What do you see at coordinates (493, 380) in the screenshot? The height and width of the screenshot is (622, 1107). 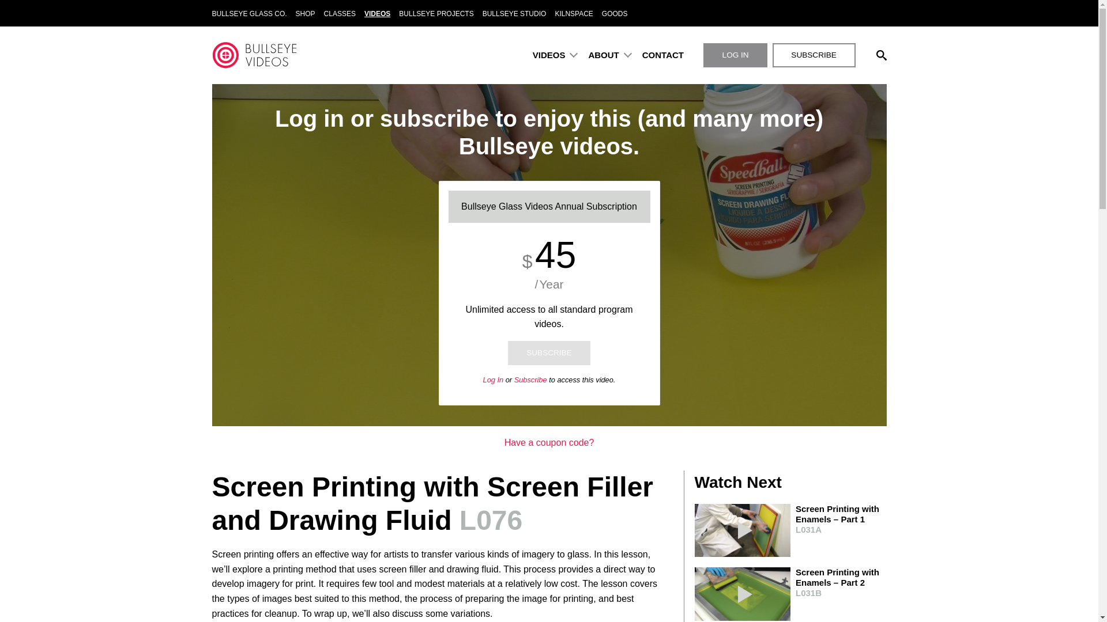 I see `Log In` at bounding box center [493, 380].